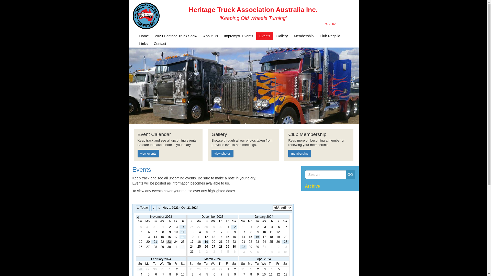 This screenshot has width=491, height=276. I want to click on 17, so click(176, 237).